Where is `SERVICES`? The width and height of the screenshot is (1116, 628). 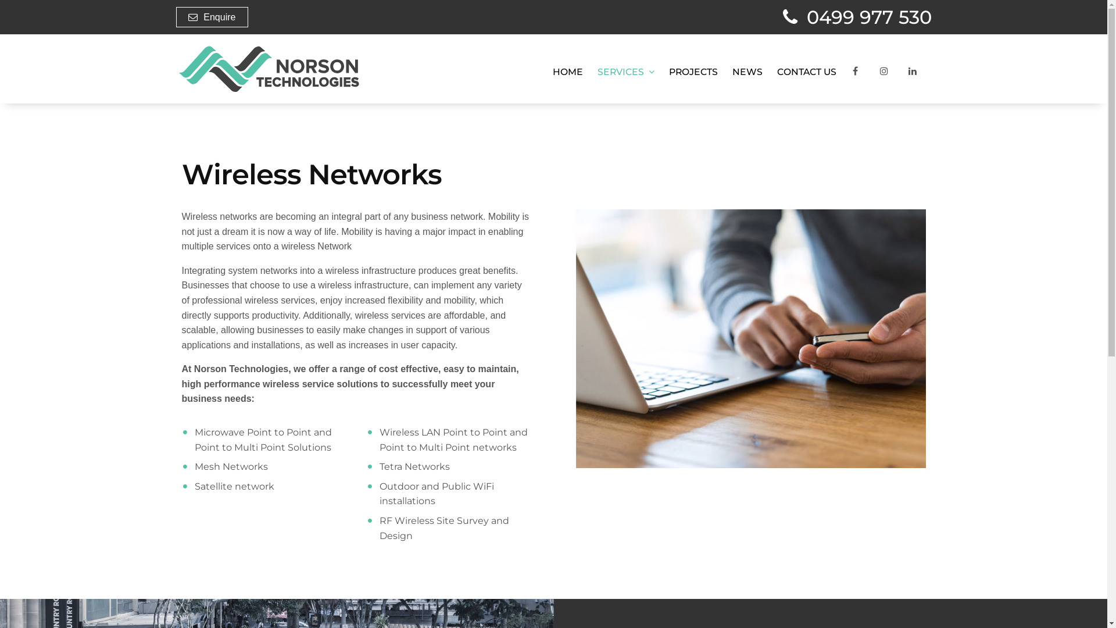
SERVICES is located at coordinates (625, 72).